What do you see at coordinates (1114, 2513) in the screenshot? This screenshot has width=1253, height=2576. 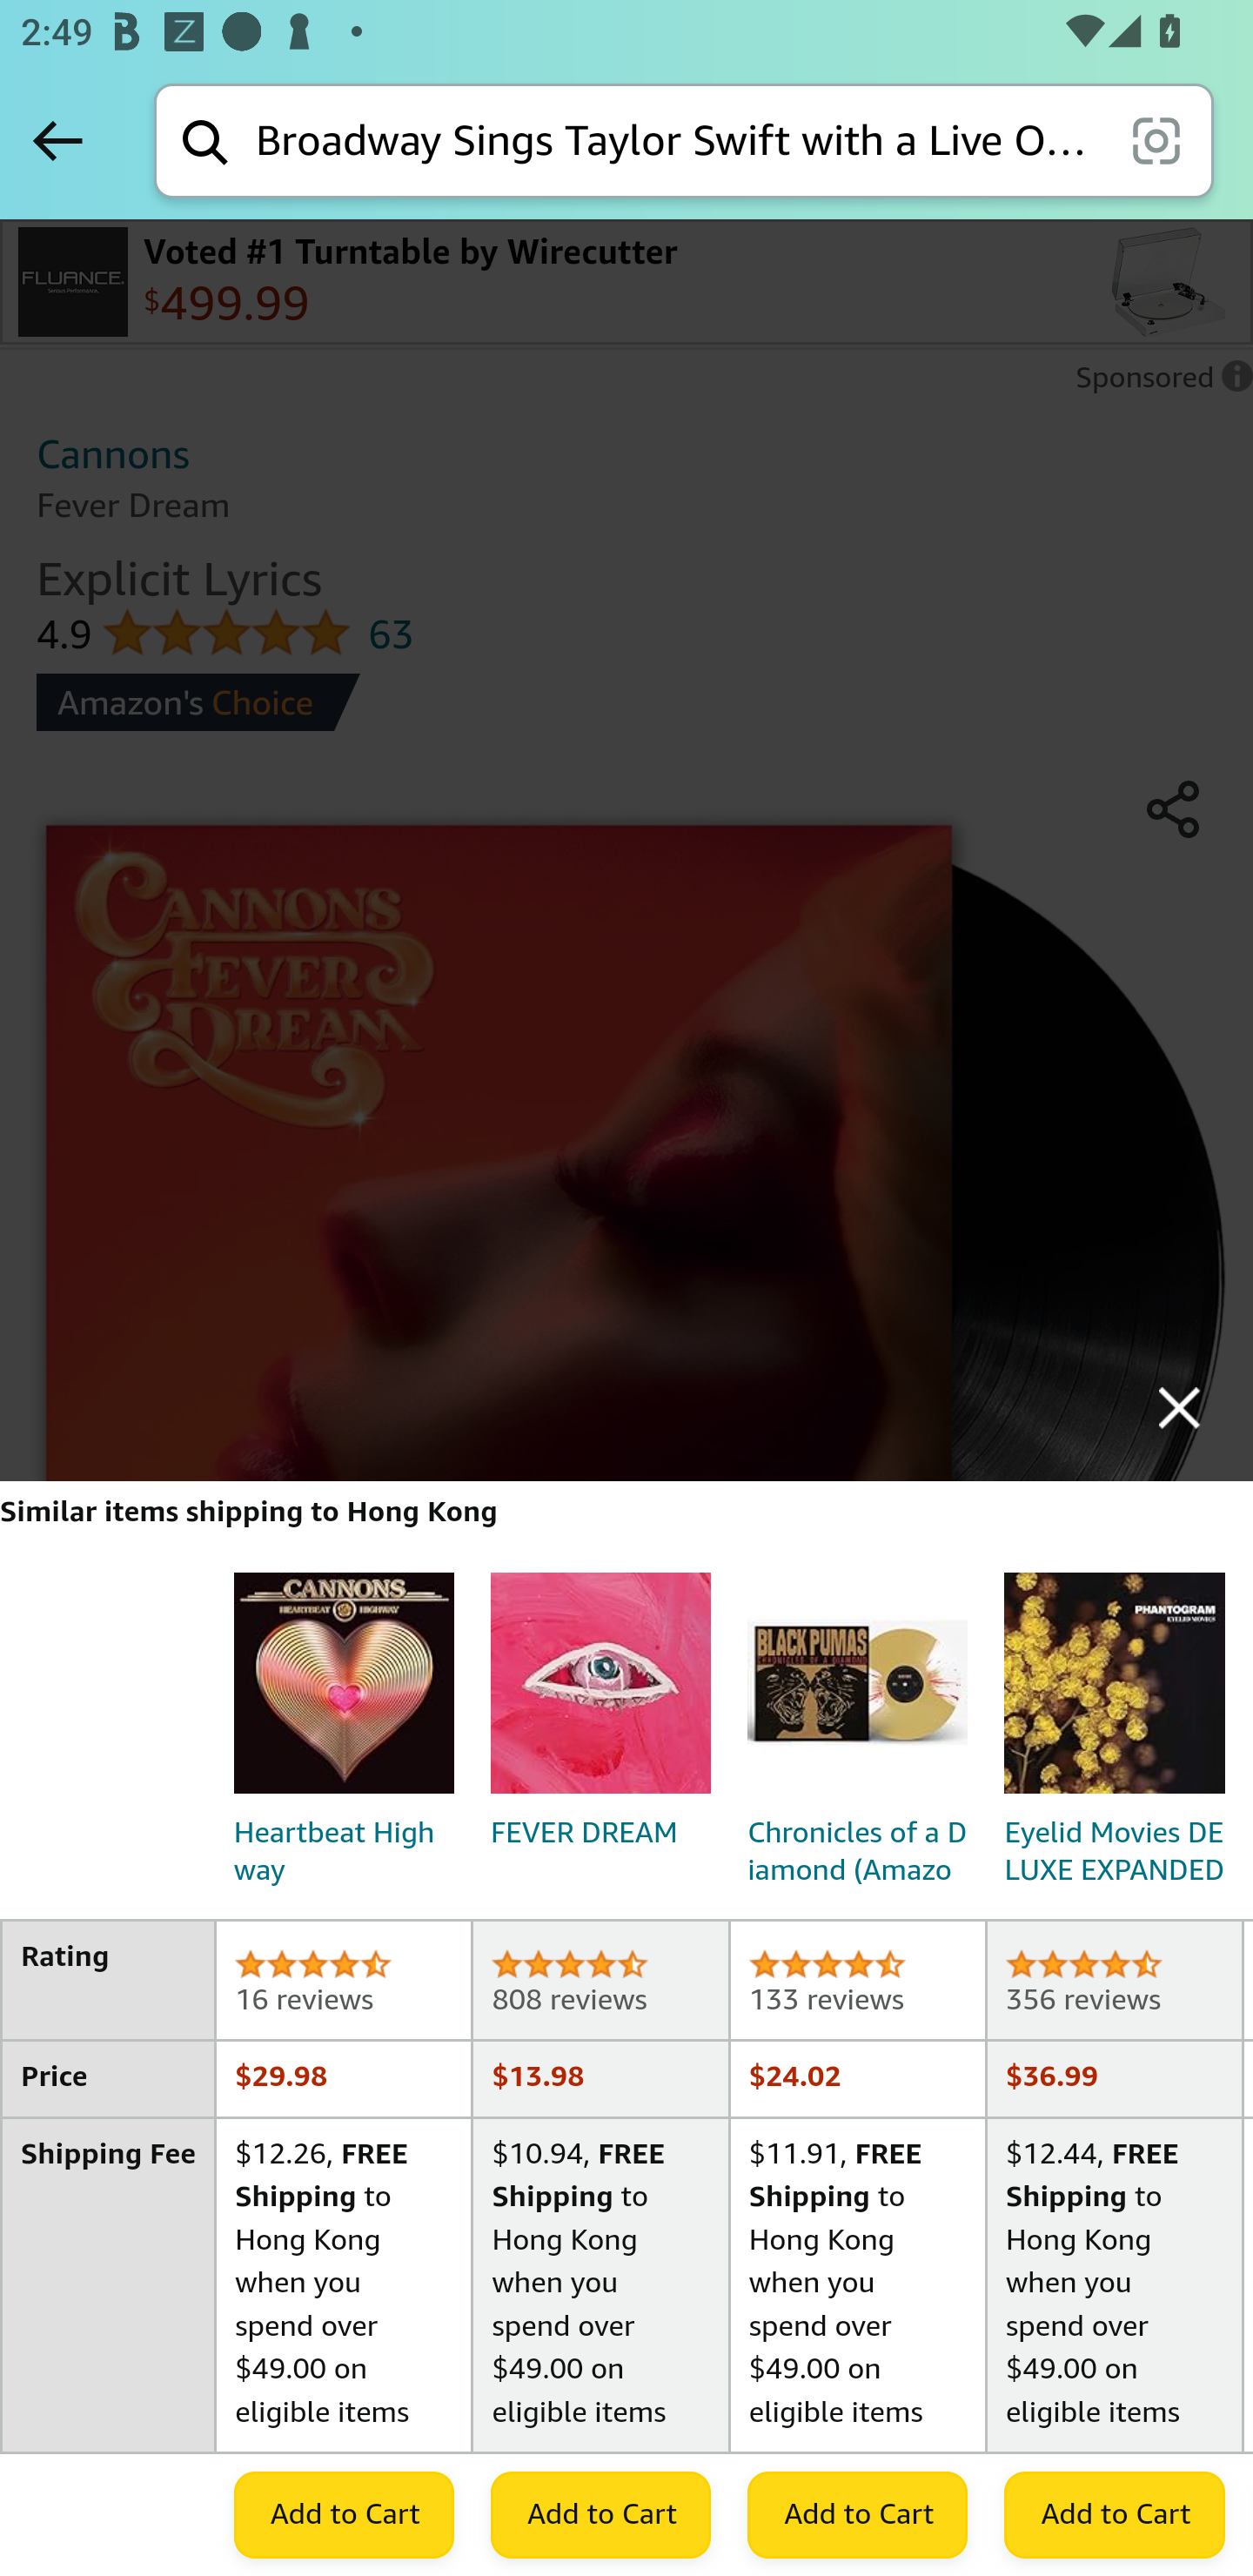 I see `Add to Cart` at bounding box center [1114, 2513].